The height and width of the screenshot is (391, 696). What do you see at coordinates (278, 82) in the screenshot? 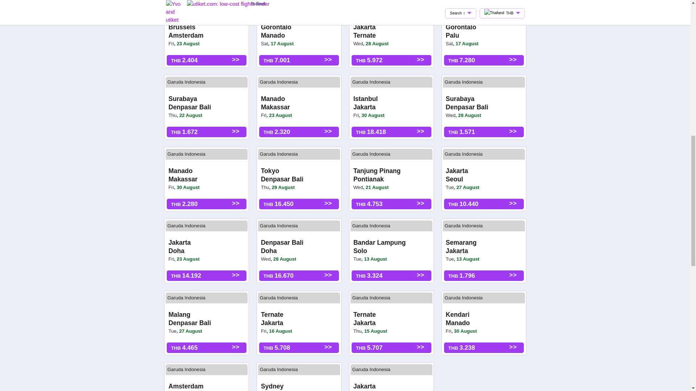
I see `Promo Tickets Garuda Indonesia` at bounding box center [278, 82].